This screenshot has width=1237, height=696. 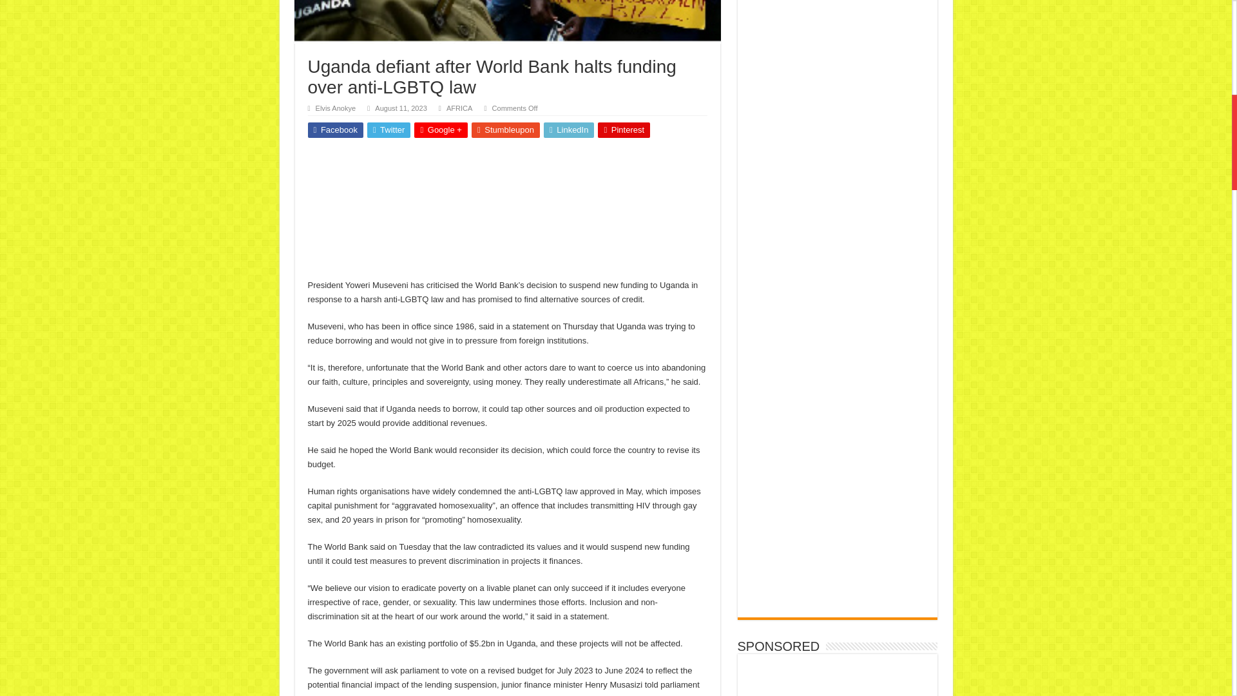 I want to click on Twitter, so click(x=389, y=130).